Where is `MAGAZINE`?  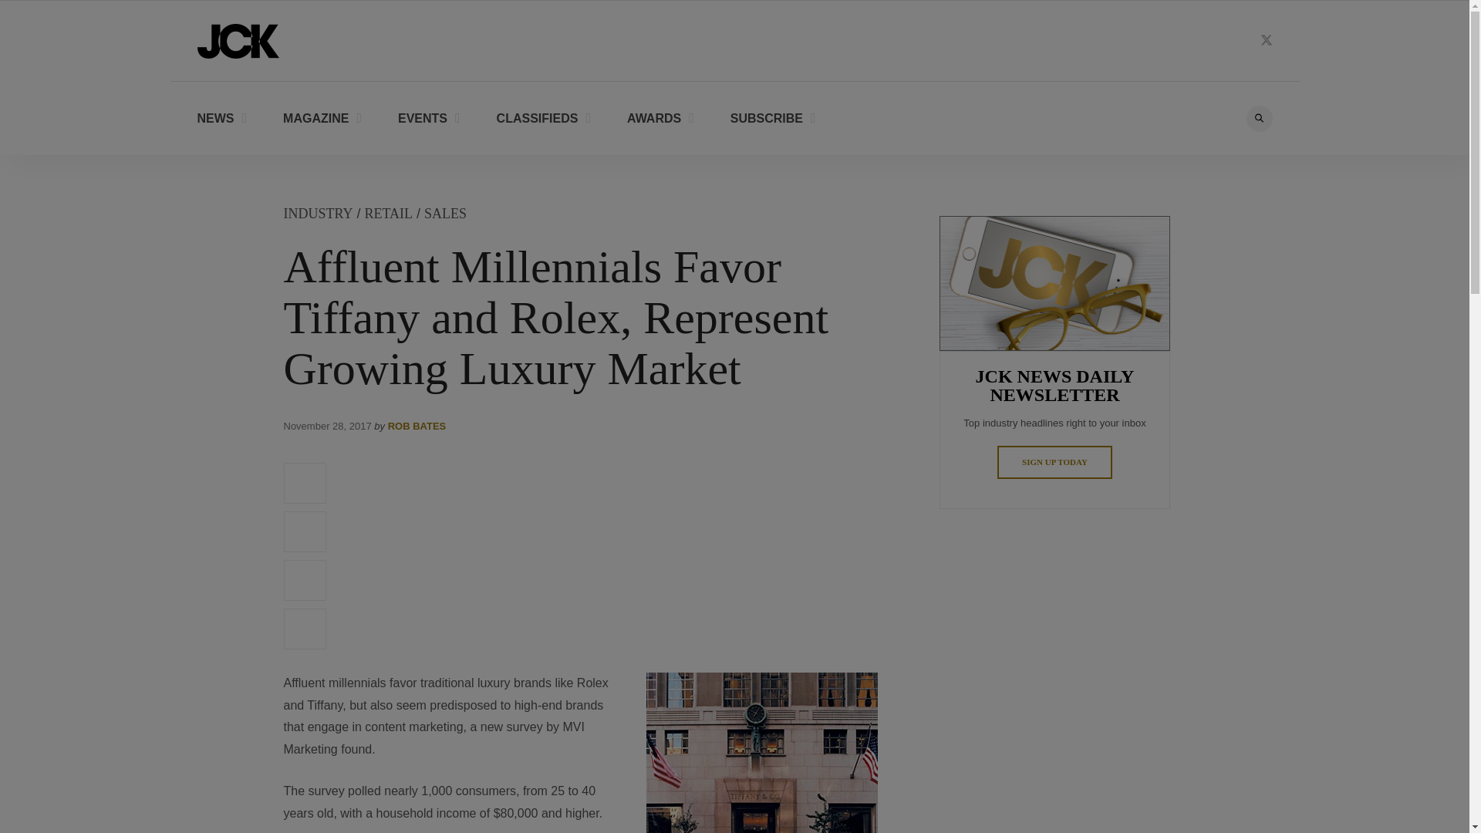
MAGAZINE is located at coordinates (322, 117).